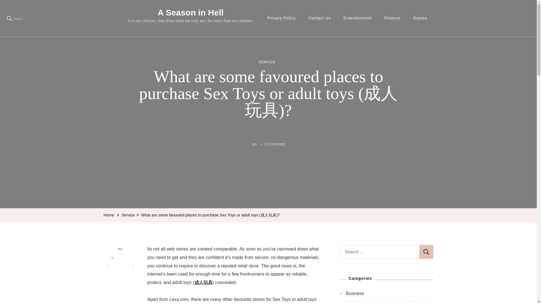 The image size is (541, 304). Describe the element at coordinates (267, 62) in the screenshot. I see `SERVICE` at that location.